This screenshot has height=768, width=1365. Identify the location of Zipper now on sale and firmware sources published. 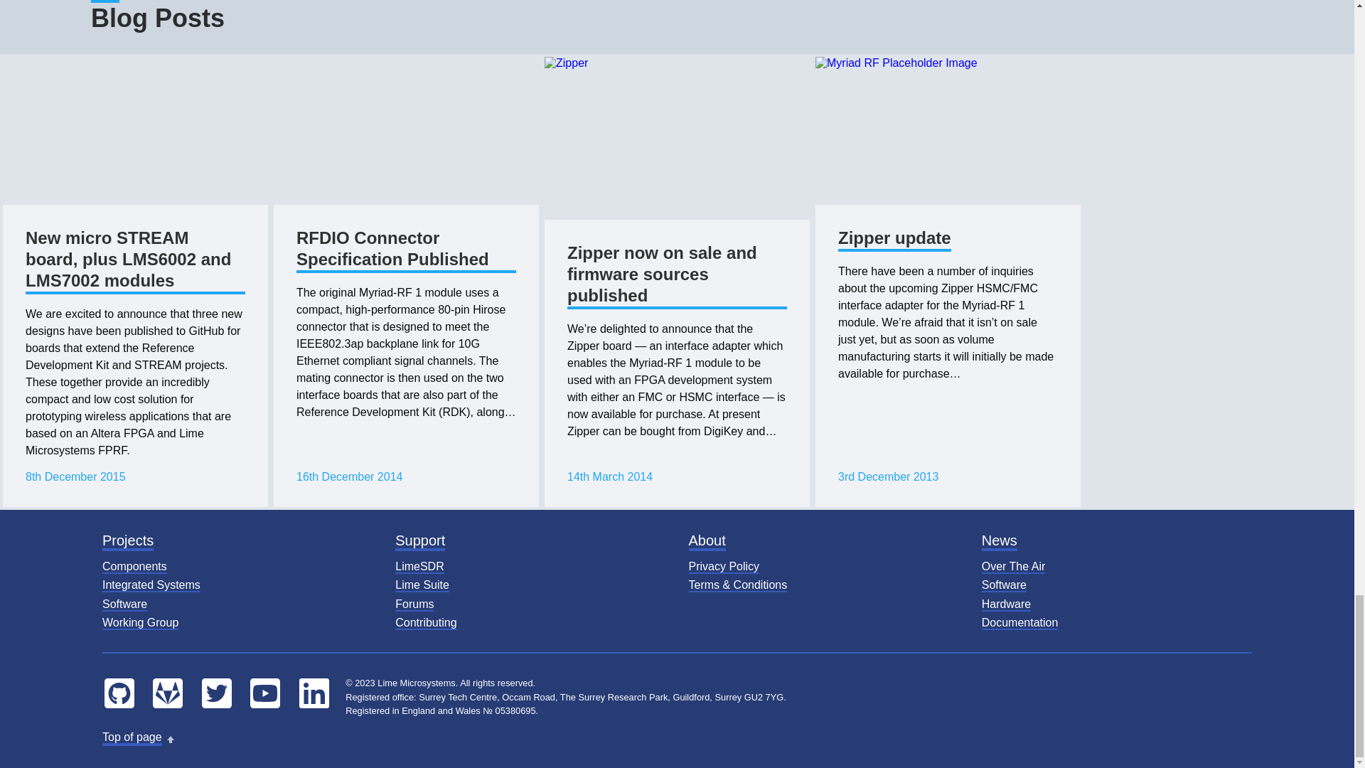
(677, 276).